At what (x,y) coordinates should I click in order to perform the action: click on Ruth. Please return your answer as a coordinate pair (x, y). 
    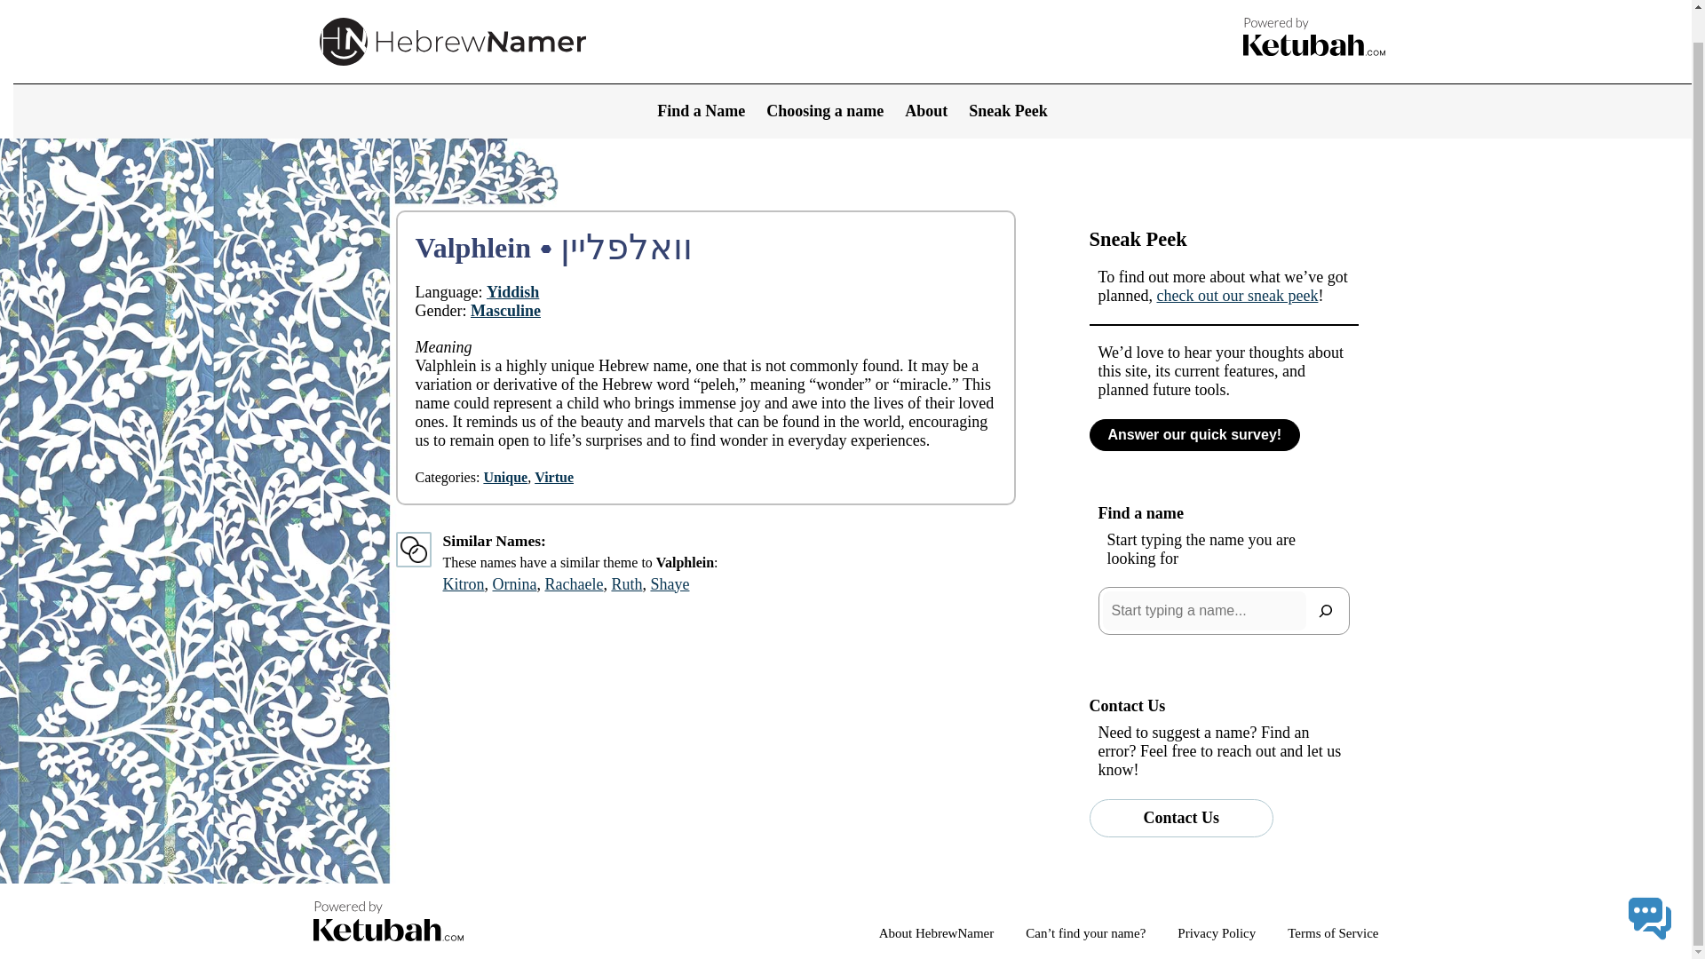
    Looking at the image, I should click on (626, 584).